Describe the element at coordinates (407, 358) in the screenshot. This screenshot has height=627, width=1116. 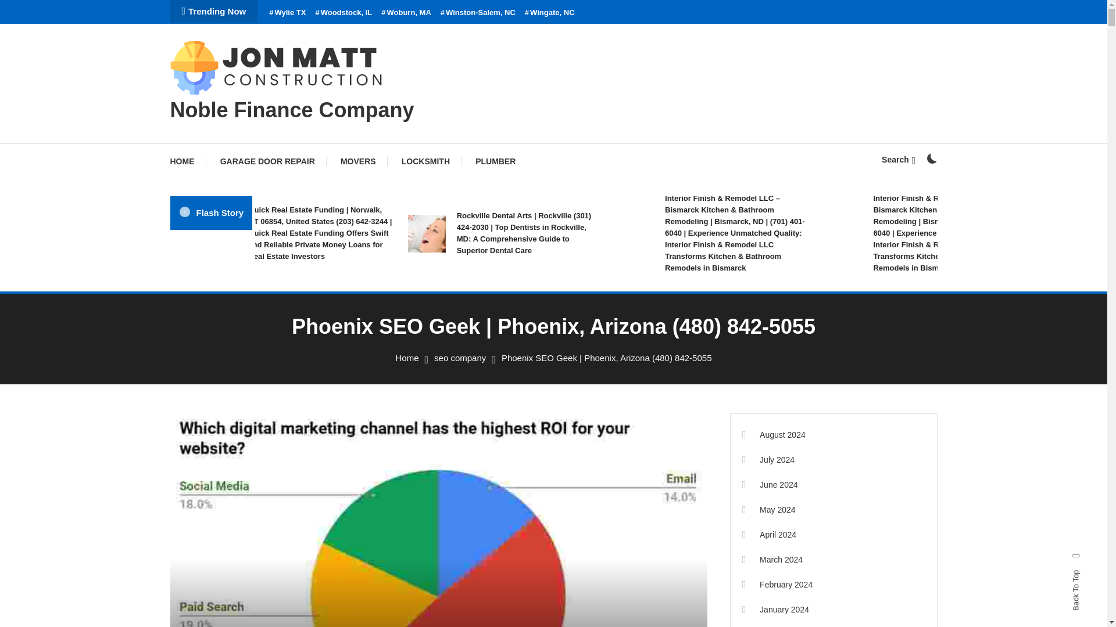
I see `Home` at that location.